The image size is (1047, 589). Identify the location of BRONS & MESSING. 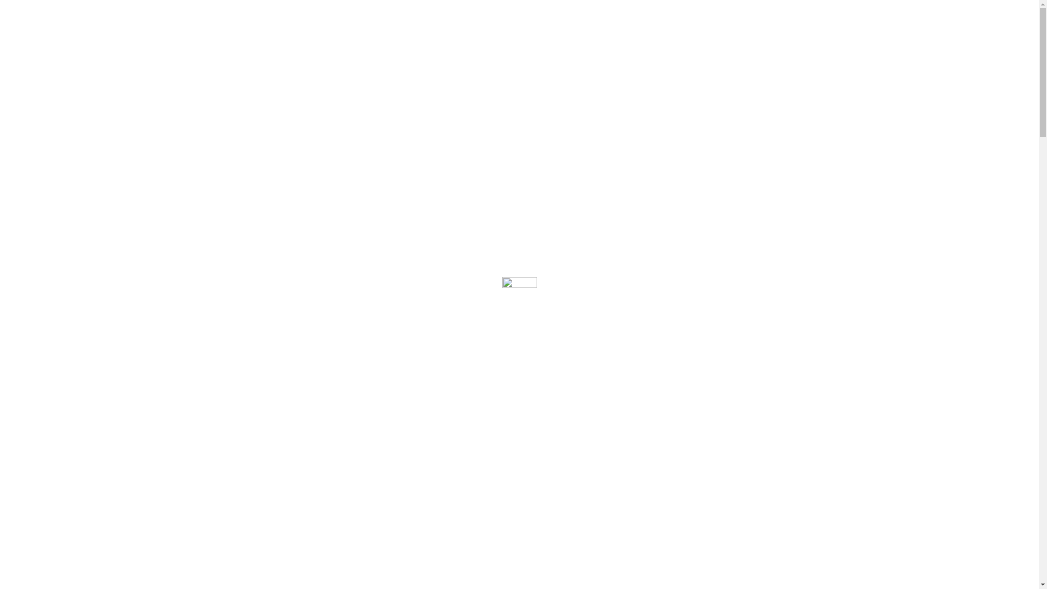
(213, 15).